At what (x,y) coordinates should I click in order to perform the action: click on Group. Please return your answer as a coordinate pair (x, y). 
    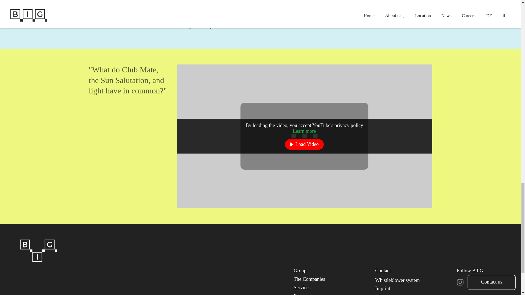
    Looking at the image, I should click on (300, 270).